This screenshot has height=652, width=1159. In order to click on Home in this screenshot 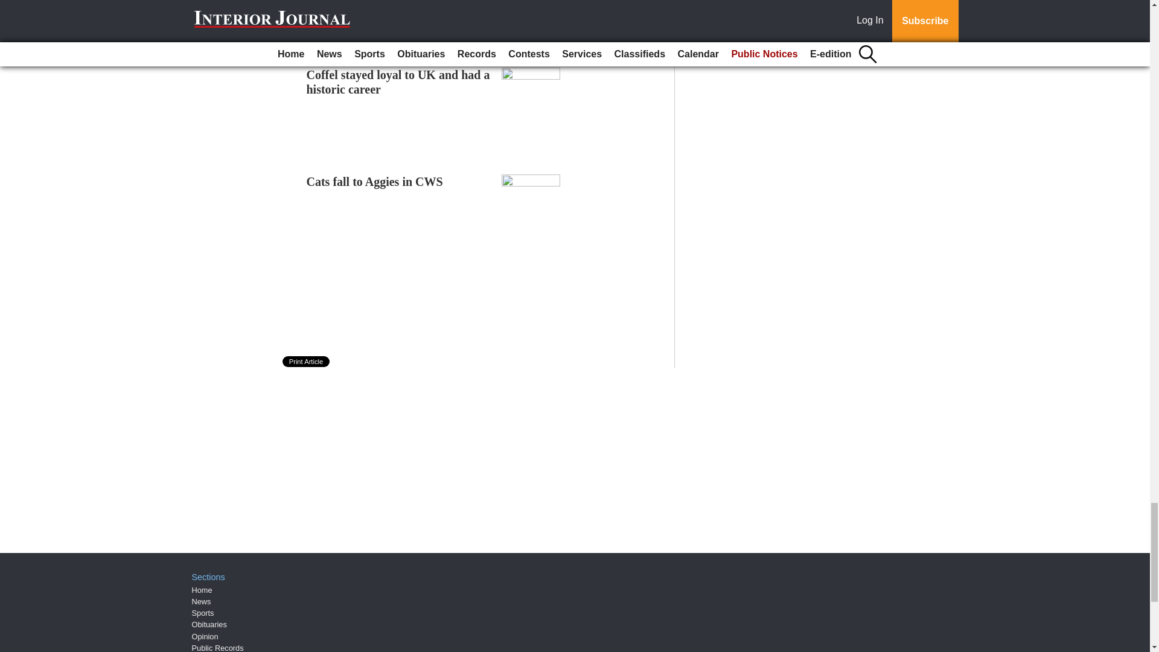, I will do `click(202, 589)`.